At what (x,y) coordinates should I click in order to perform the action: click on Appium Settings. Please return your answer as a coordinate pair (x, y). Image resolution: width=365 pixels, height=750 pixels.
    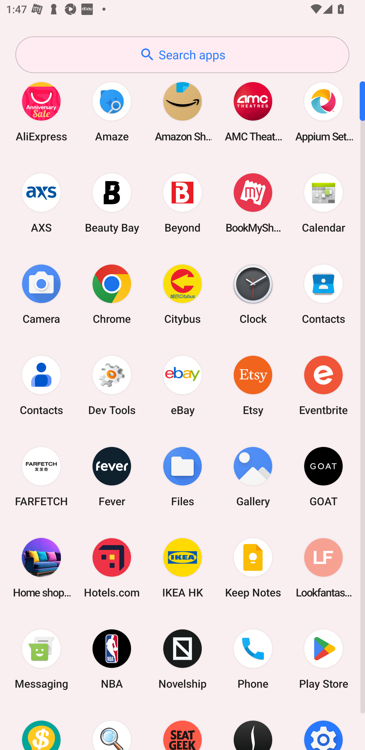
    Looking at the image, I should click on (323, 111).